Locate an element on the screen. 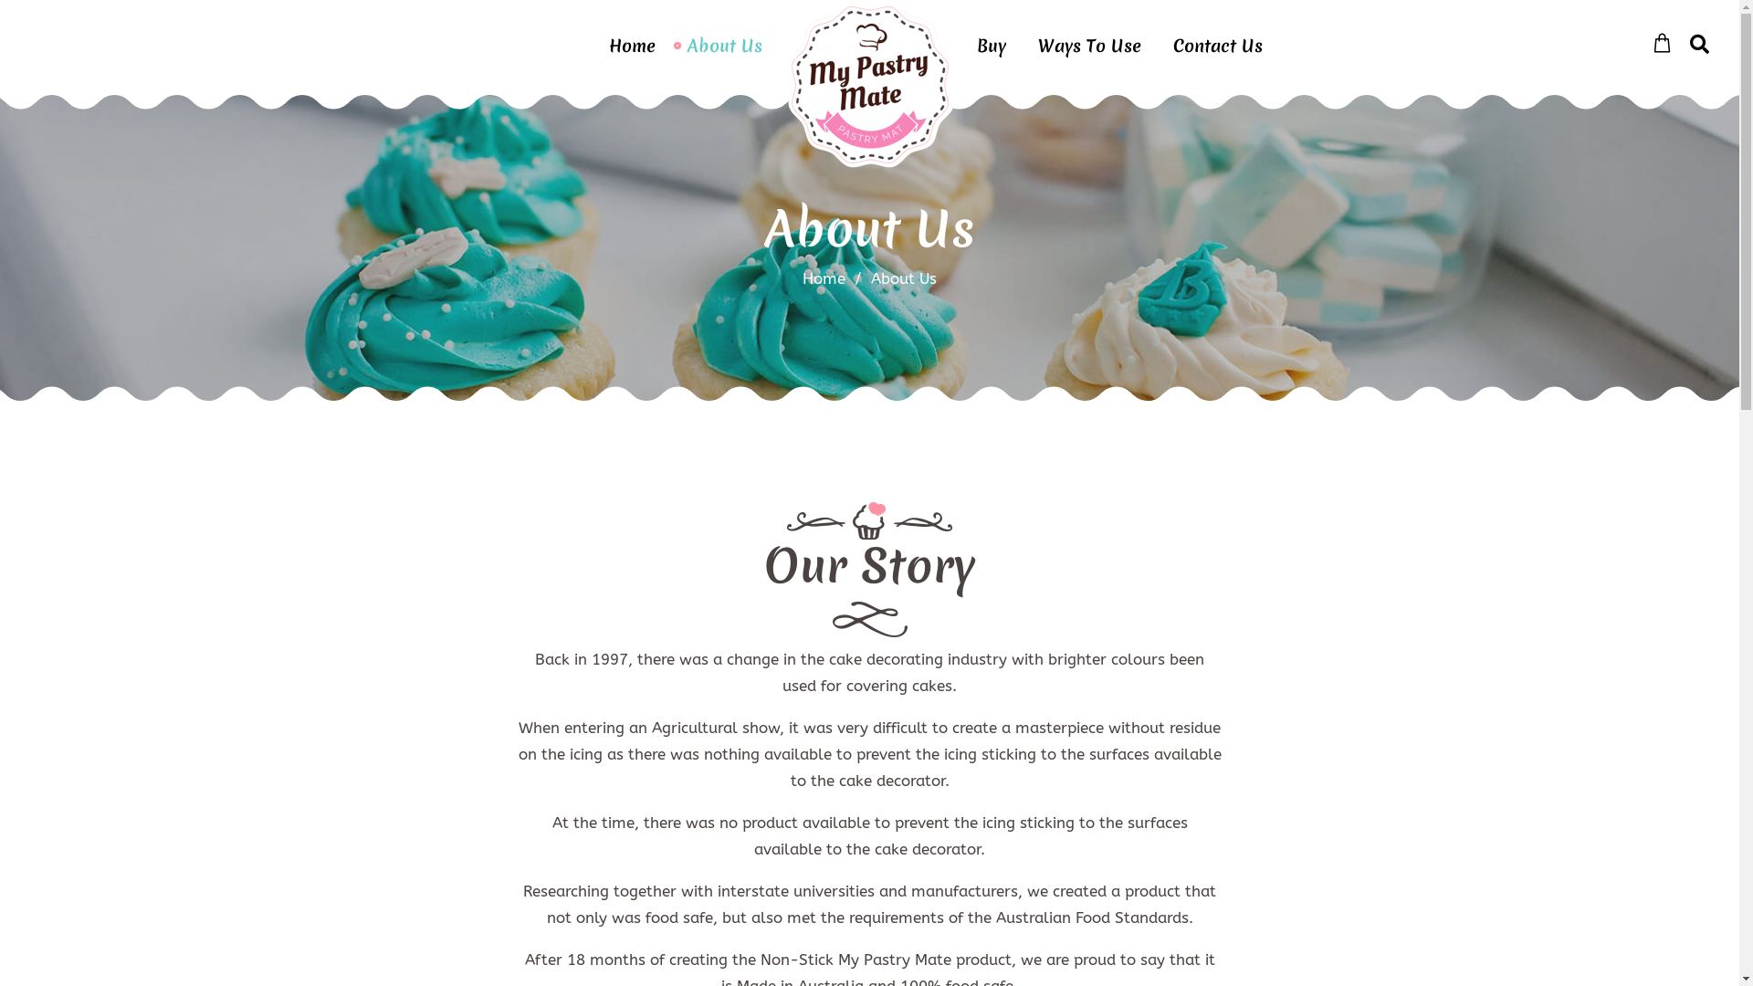 The height and width of the screenshot is (986, 1753). Contact Us is located at coordinates (1218, 46).